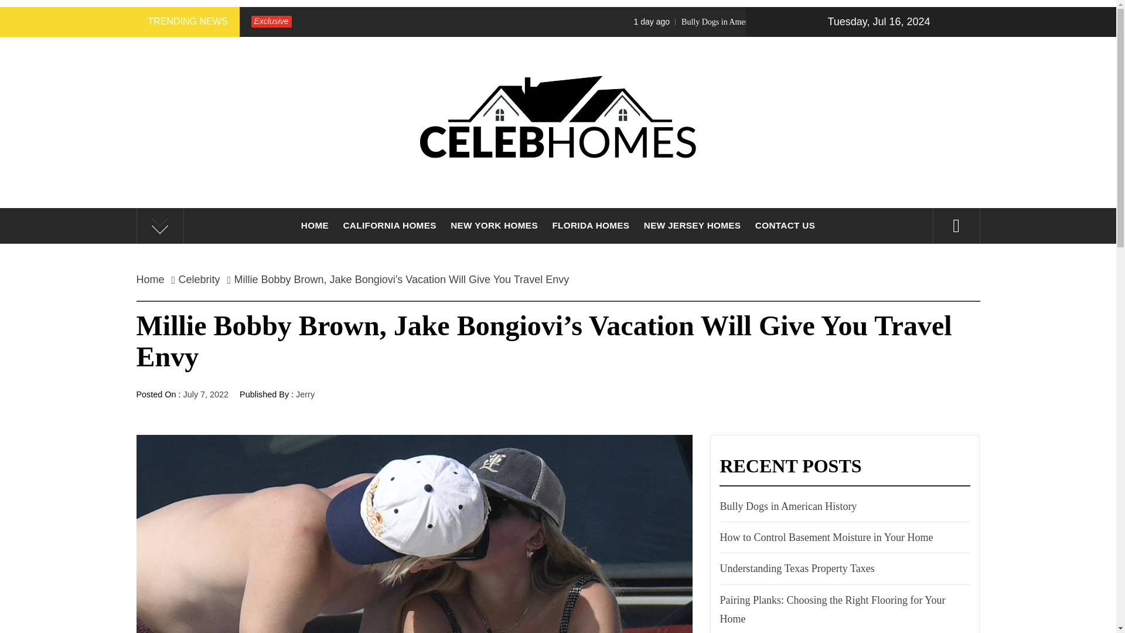 The width and height of the screenshot is (1125, 633). What do you see at coordinates (390, 225) in the screenshot?
I see `CALIFORNIA HOMES` at bounding box center [390, 225].